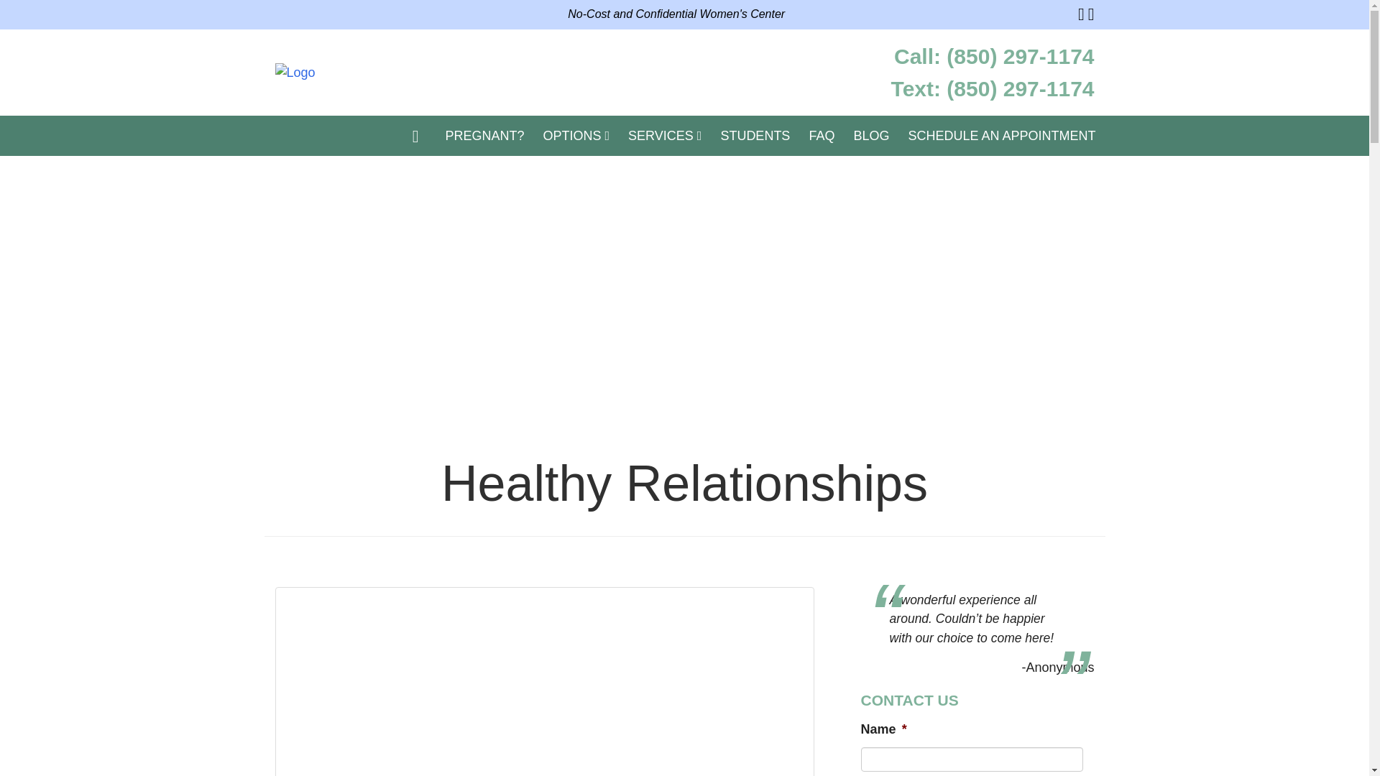 This screenshot has height=776, width=1380. Describe the element at coordinates (870, 135) in the screenshot. I see `Blog` at that location.